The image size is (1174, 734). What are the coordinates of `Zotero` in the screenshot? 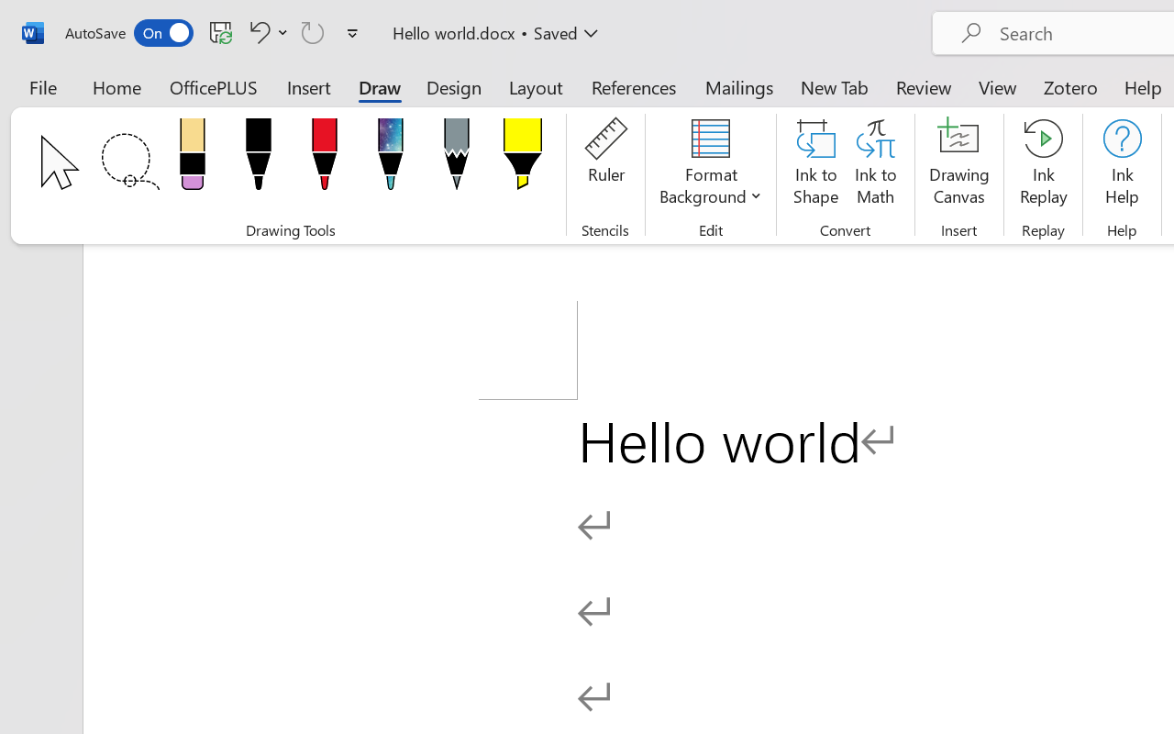 It's located at (1069, 86).